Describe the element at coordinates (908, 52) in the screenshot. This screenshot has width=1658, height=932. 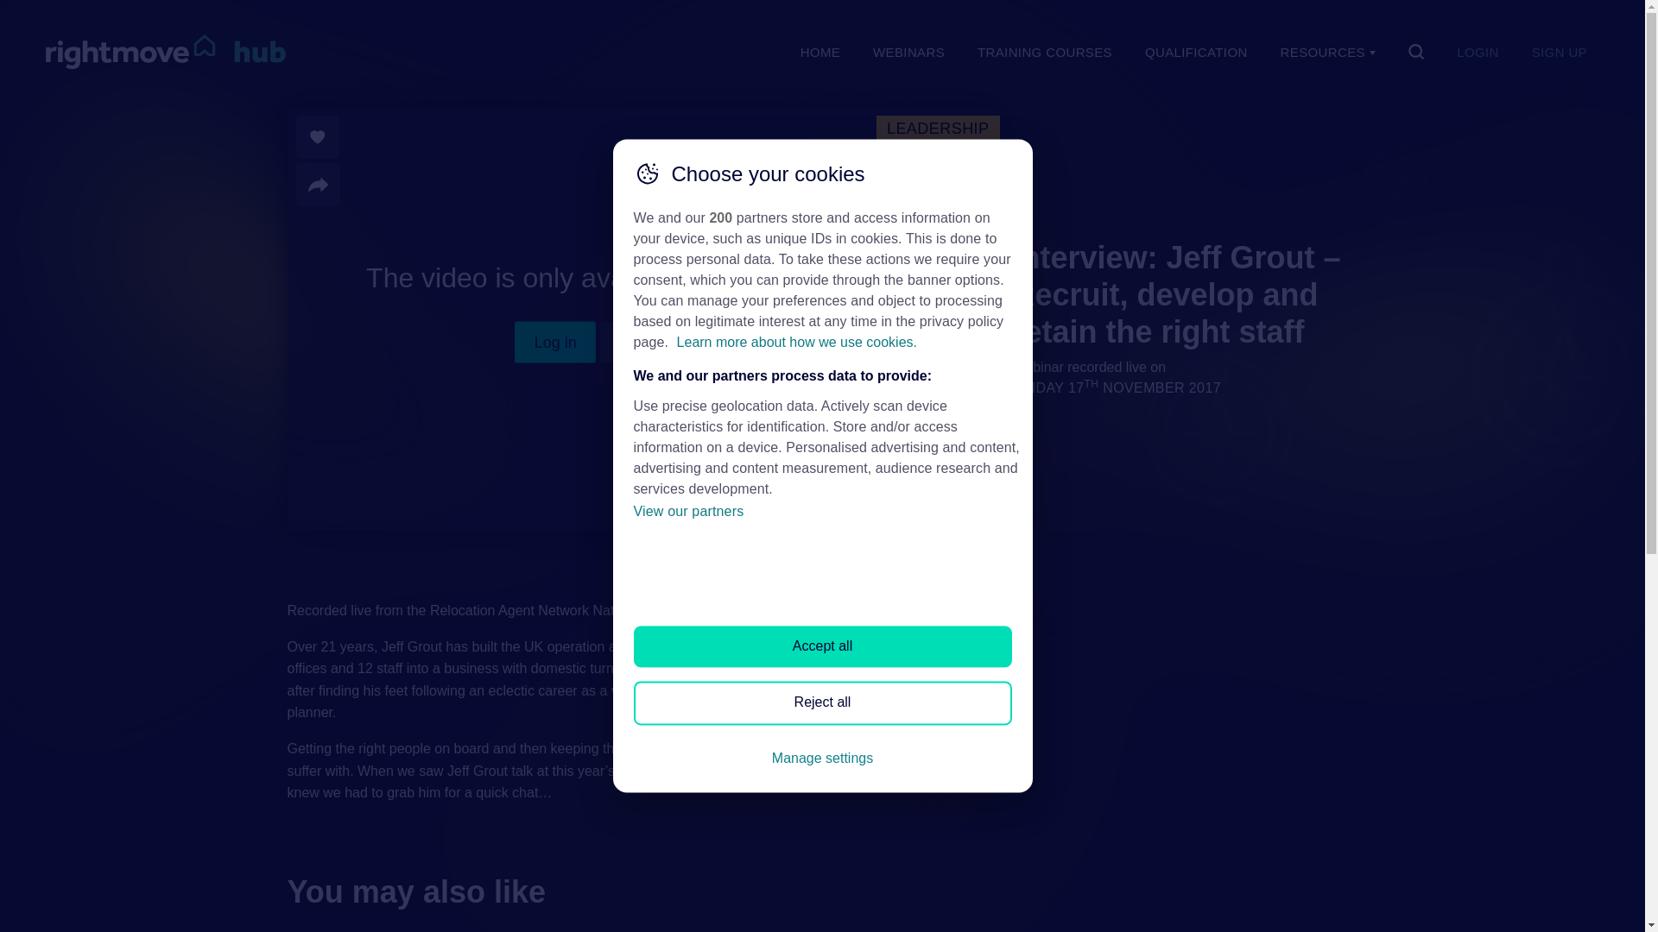
I see `WEBINARS` at that location.